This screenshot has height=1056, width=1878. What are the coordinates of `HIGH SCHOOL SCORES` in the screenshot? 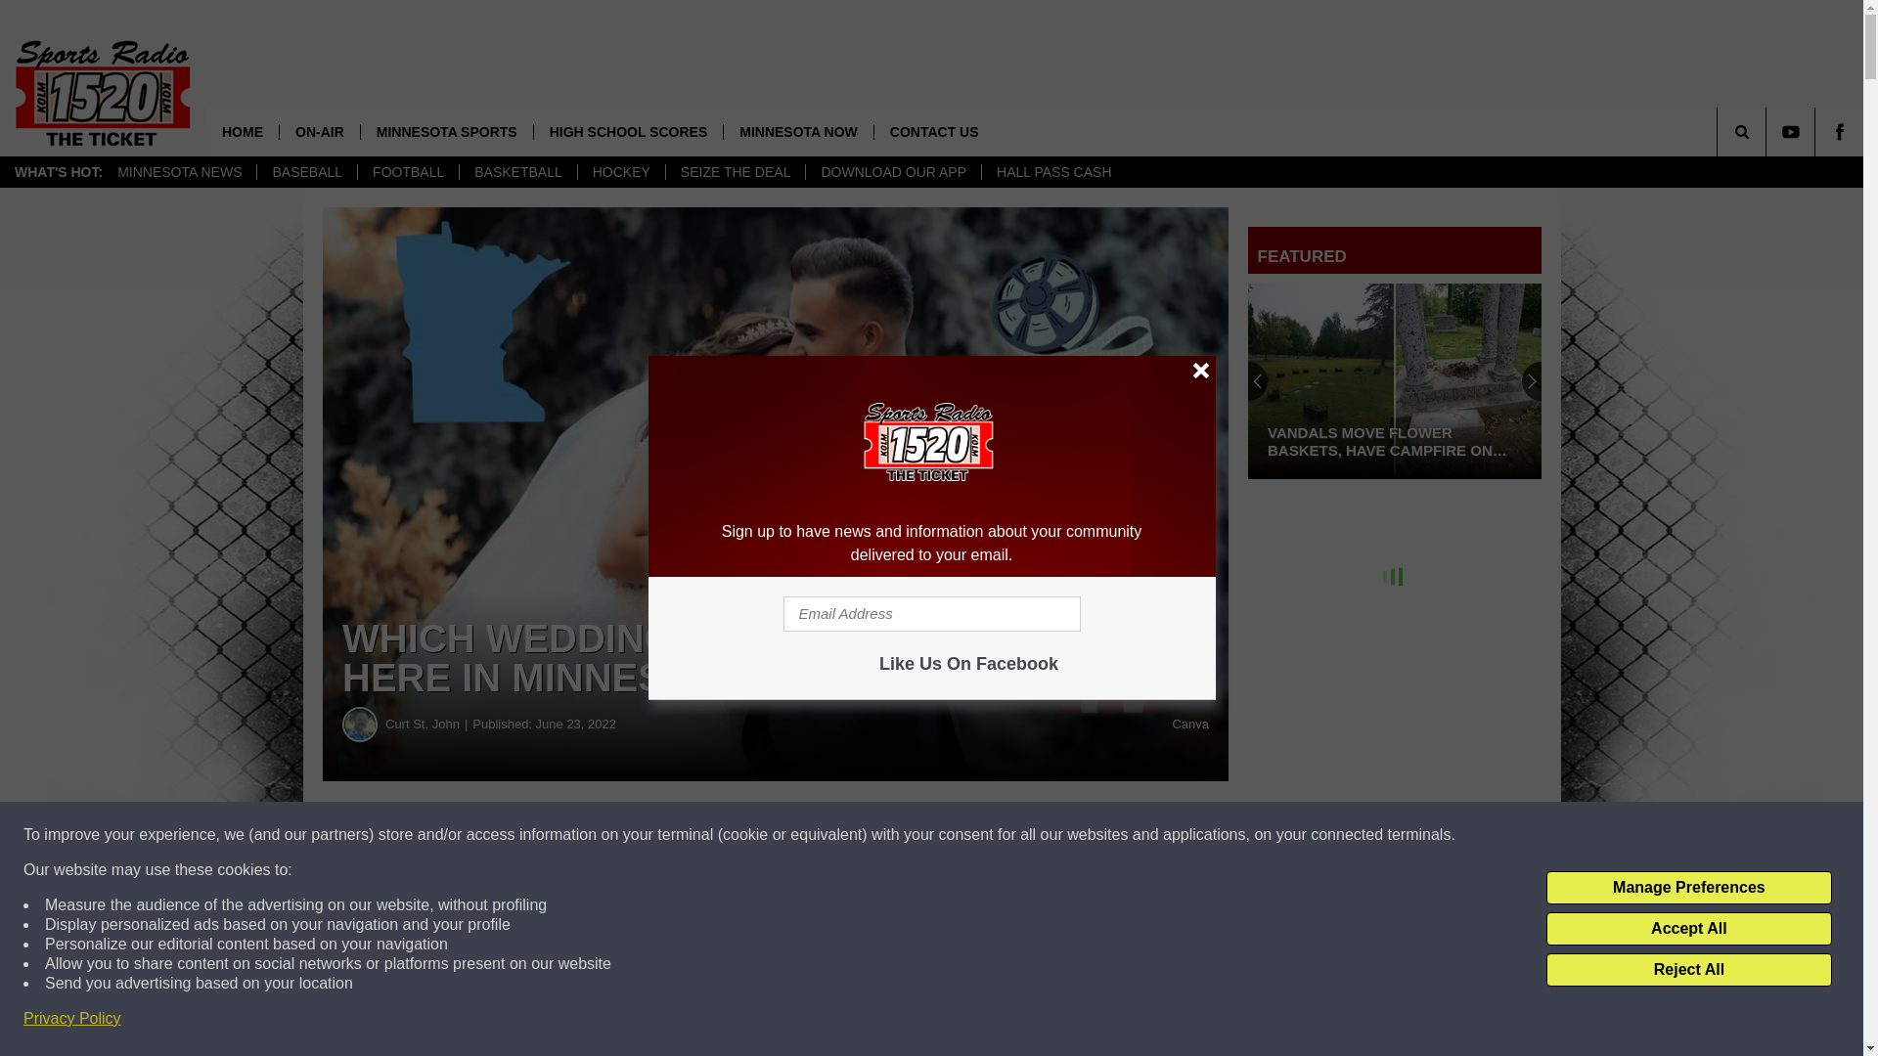 It's located at (628, 131).